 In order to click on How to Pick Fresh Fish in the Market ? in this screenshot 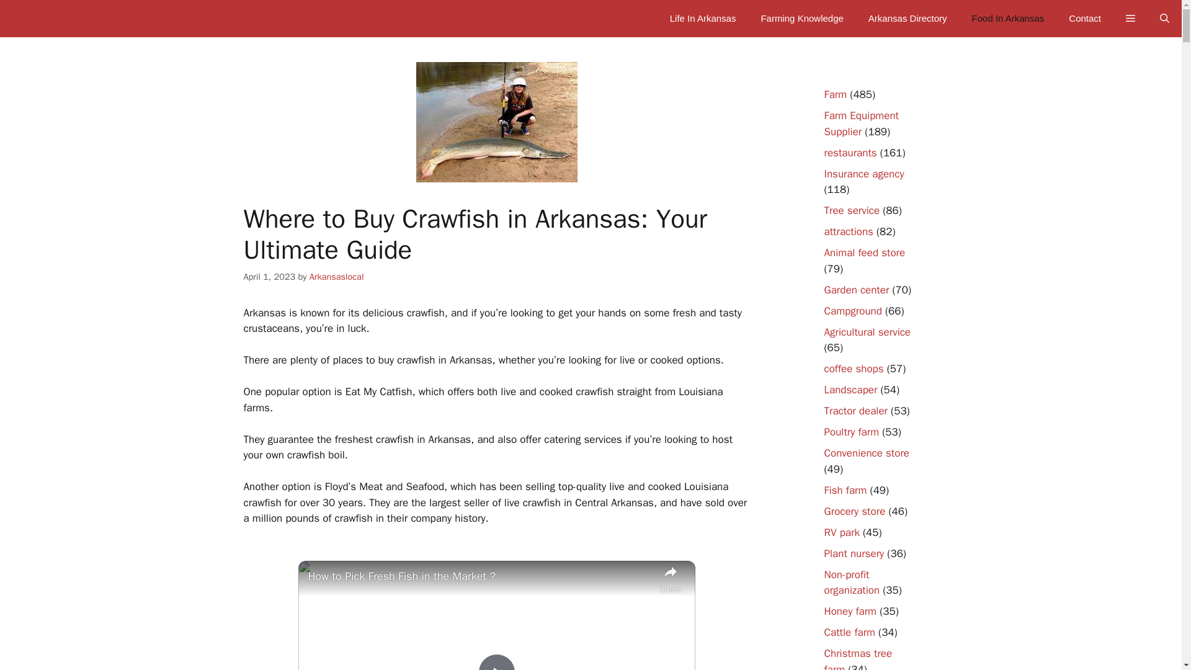, I will do `click(480, 576)`.